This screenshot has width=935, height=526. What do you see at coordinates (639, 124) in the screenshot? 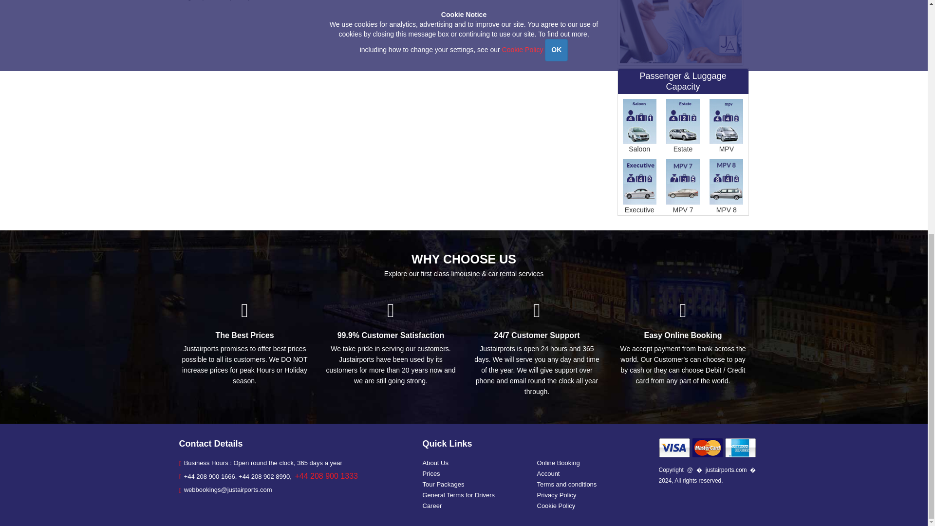
I see `Saloon` at bounding box center [639, 124].